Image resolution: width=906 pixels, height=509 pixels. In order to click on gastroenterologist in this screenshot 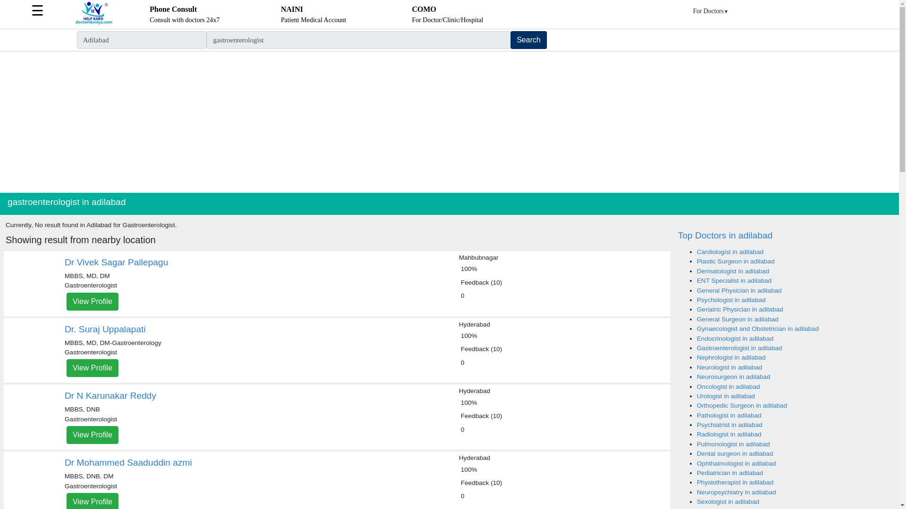, I will do `click(358, 40)`.